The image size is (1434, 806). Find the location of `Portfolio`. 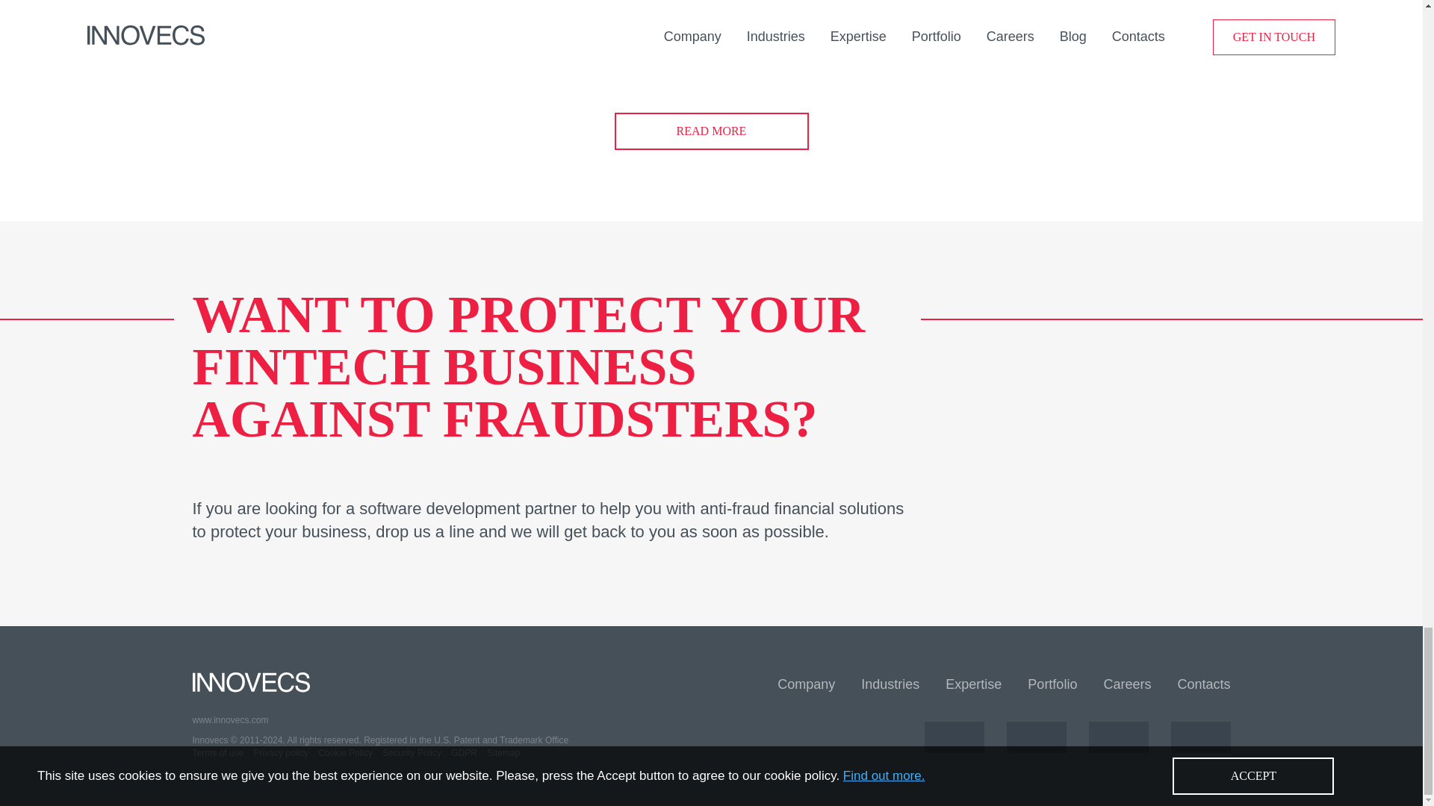

Portfolio is located at coordinates (1052, 684).